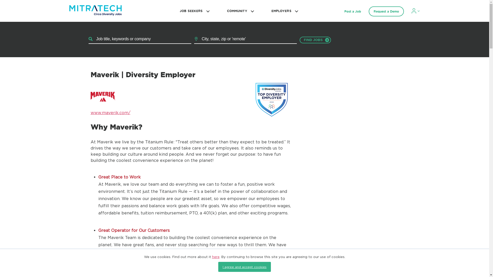  Describe the element at coordinates (216, 256) in the screenshot. I see `here` at that location.